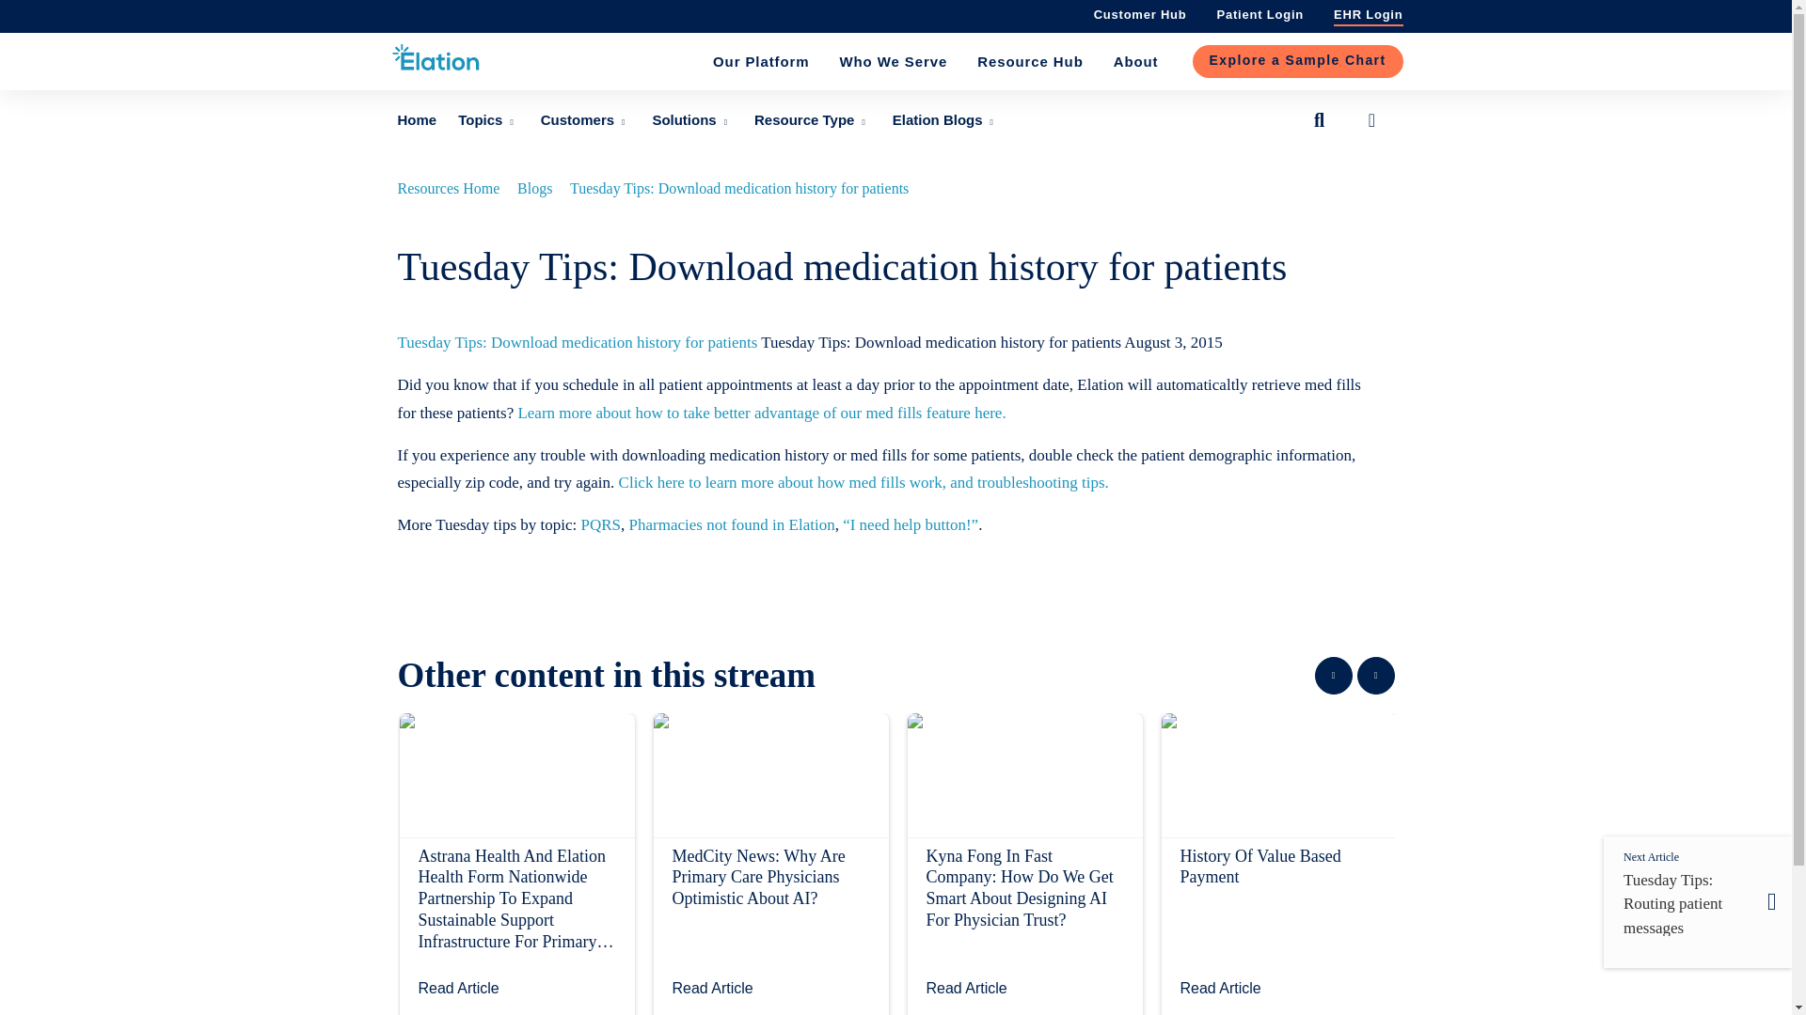 This screenshot has width=1806, height=1015. Describe the element at coordinates (1260, 13) in the screenshot. I see `Patient Login` at that location.